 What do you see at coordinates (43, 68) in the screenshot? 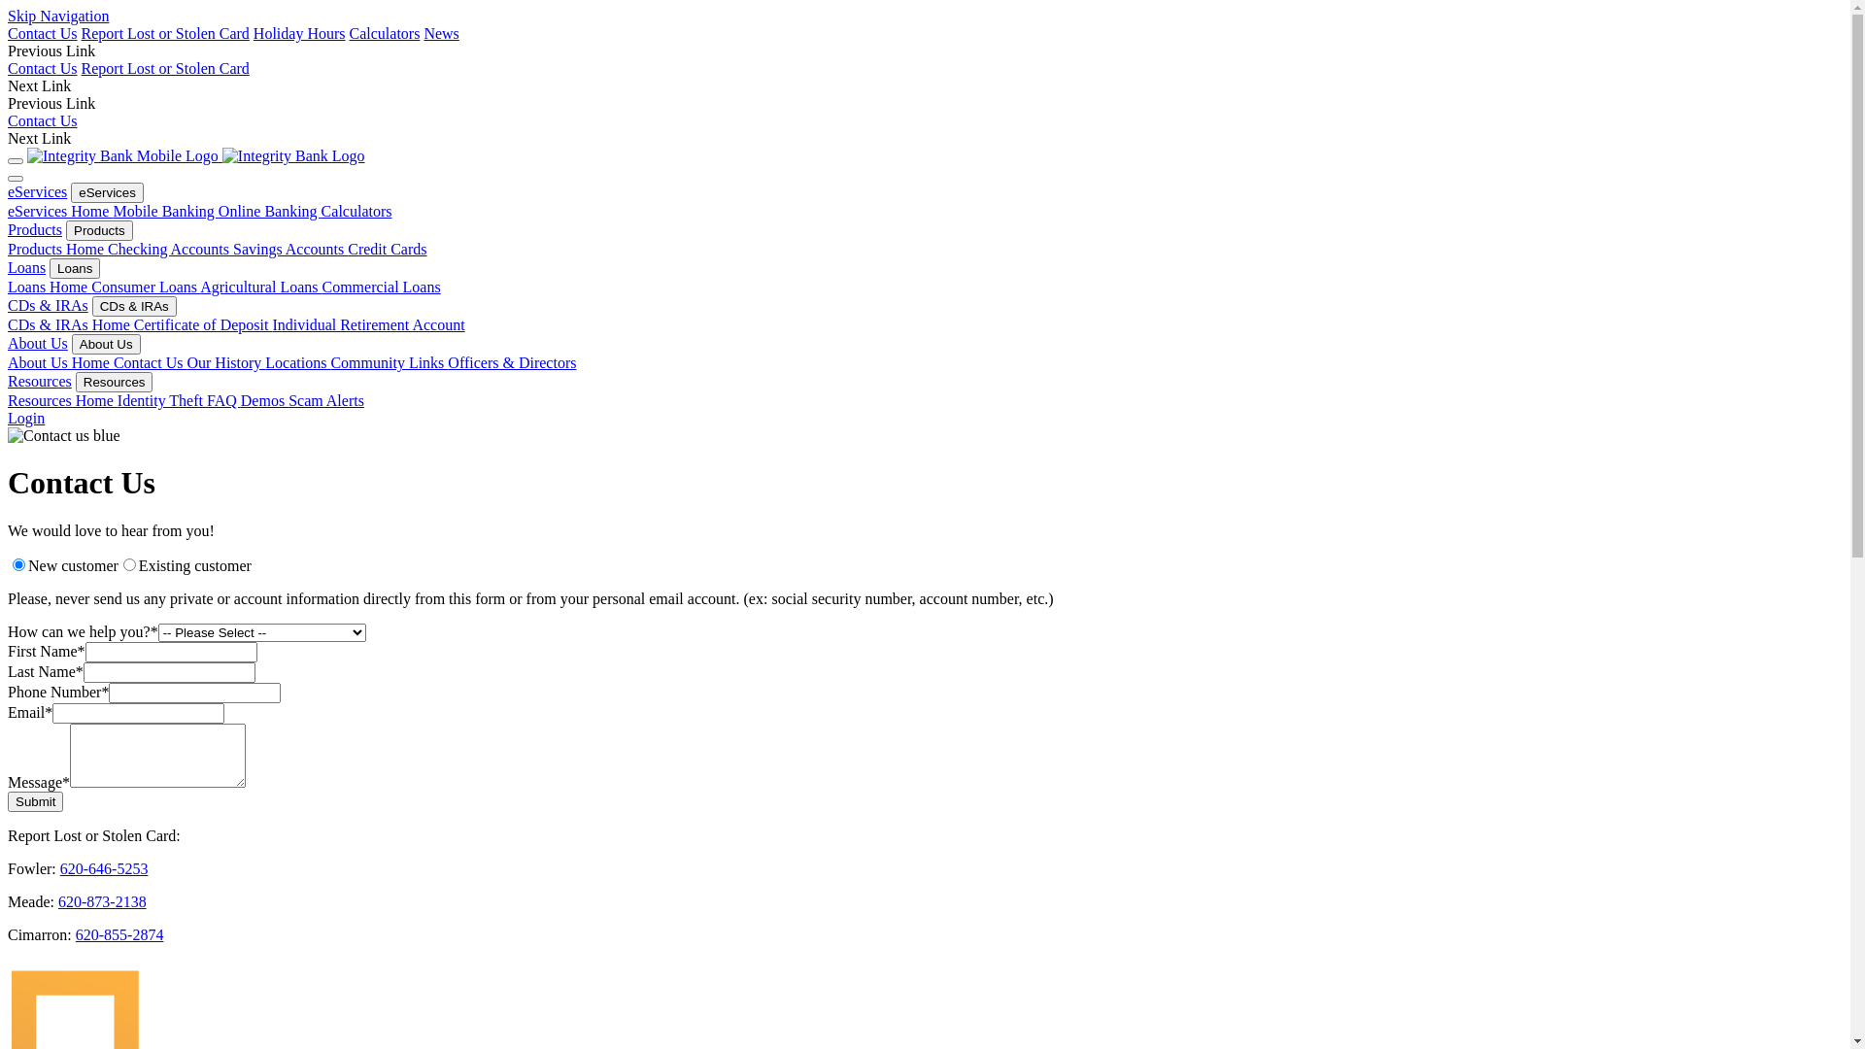
I see `Contact Us` at bounding box center [43, 68].